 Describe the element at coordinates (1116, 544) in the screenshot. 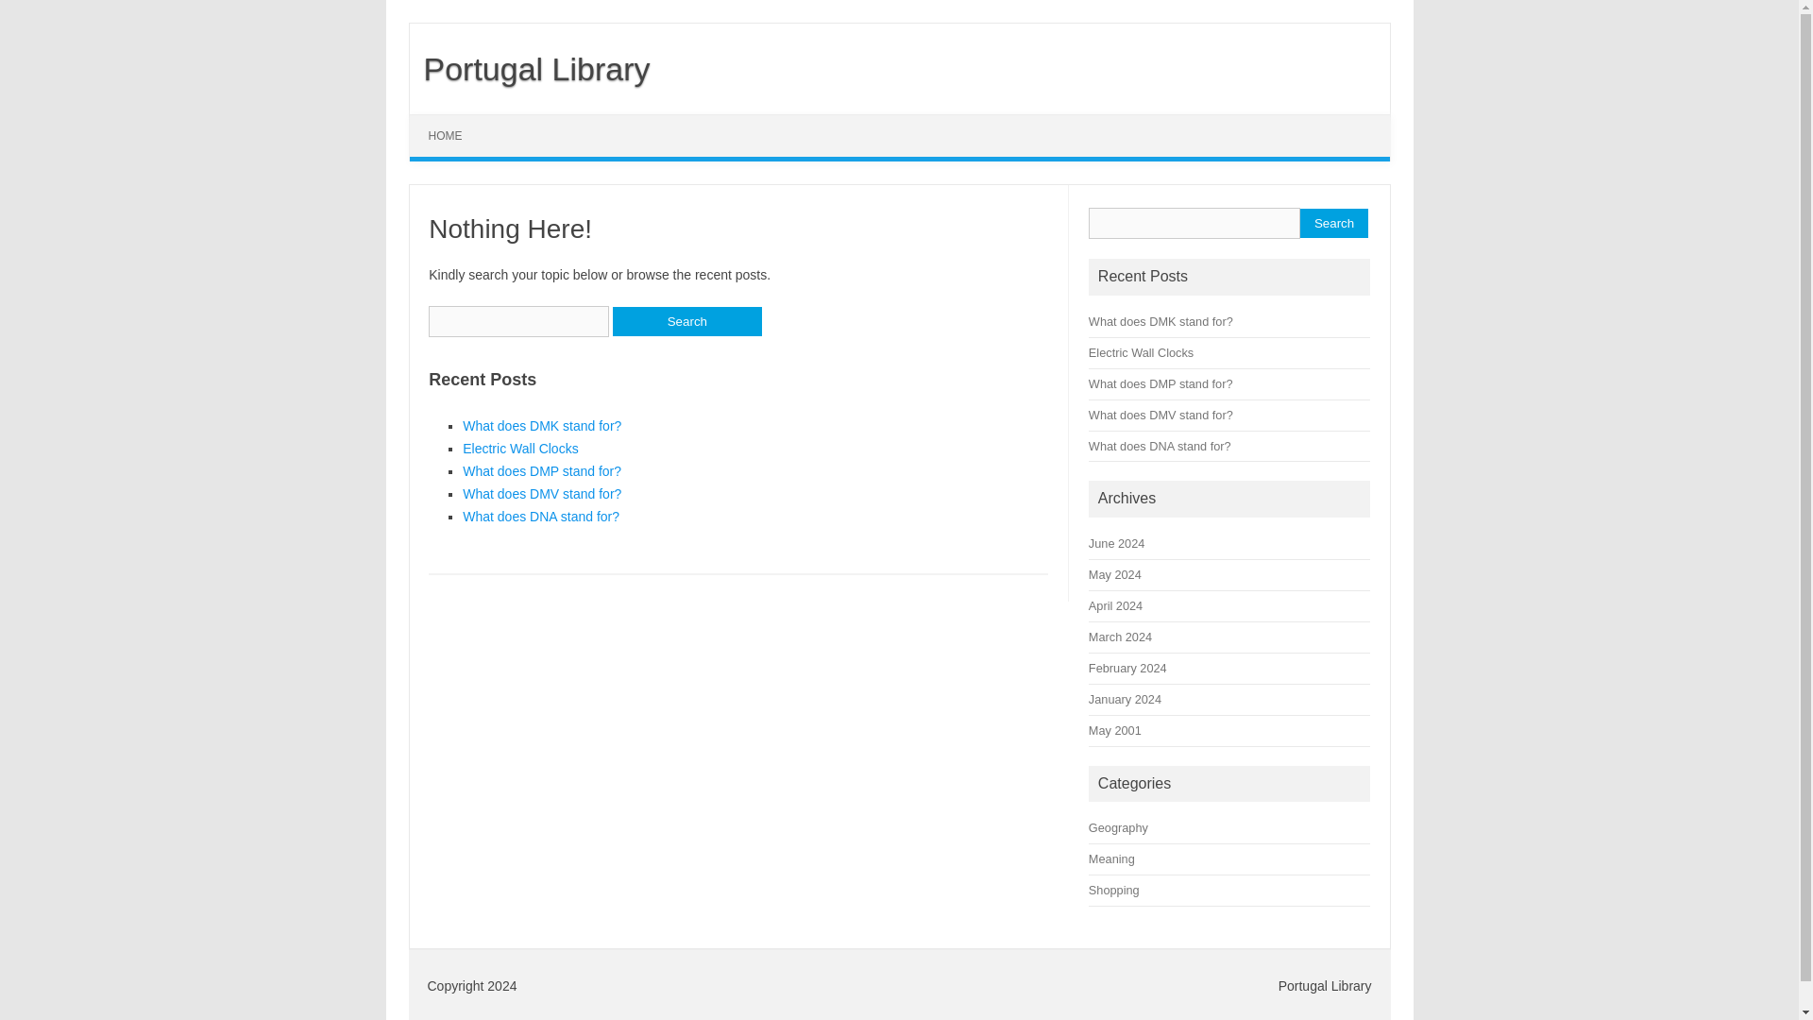

I see `June 2024` at that location.